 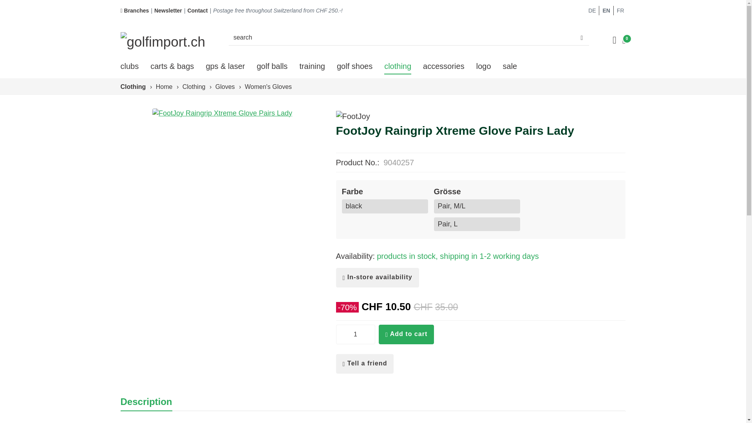 What do you see at coordinates (356, 334) in the screenshot?
I see `Quantity` at bounding box center [356, 334].